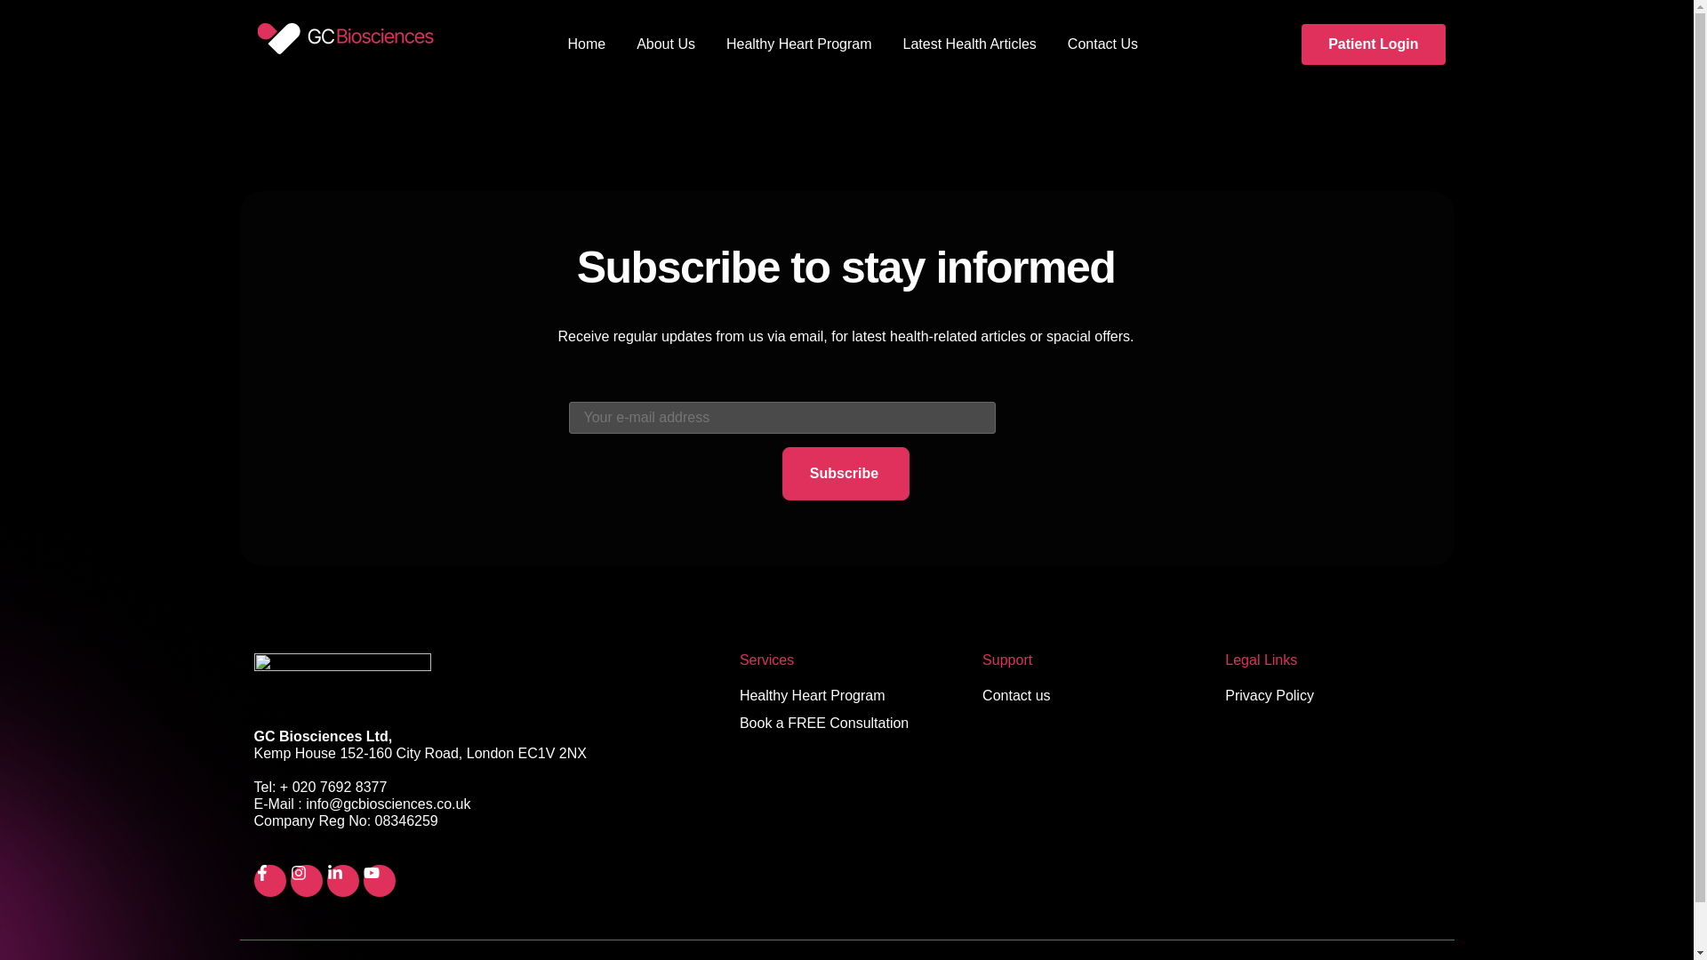  What do you see at coordinates (1332, 695) in the screenshot?
I see `Privacy Policy` at bounding box center [1332, 695].